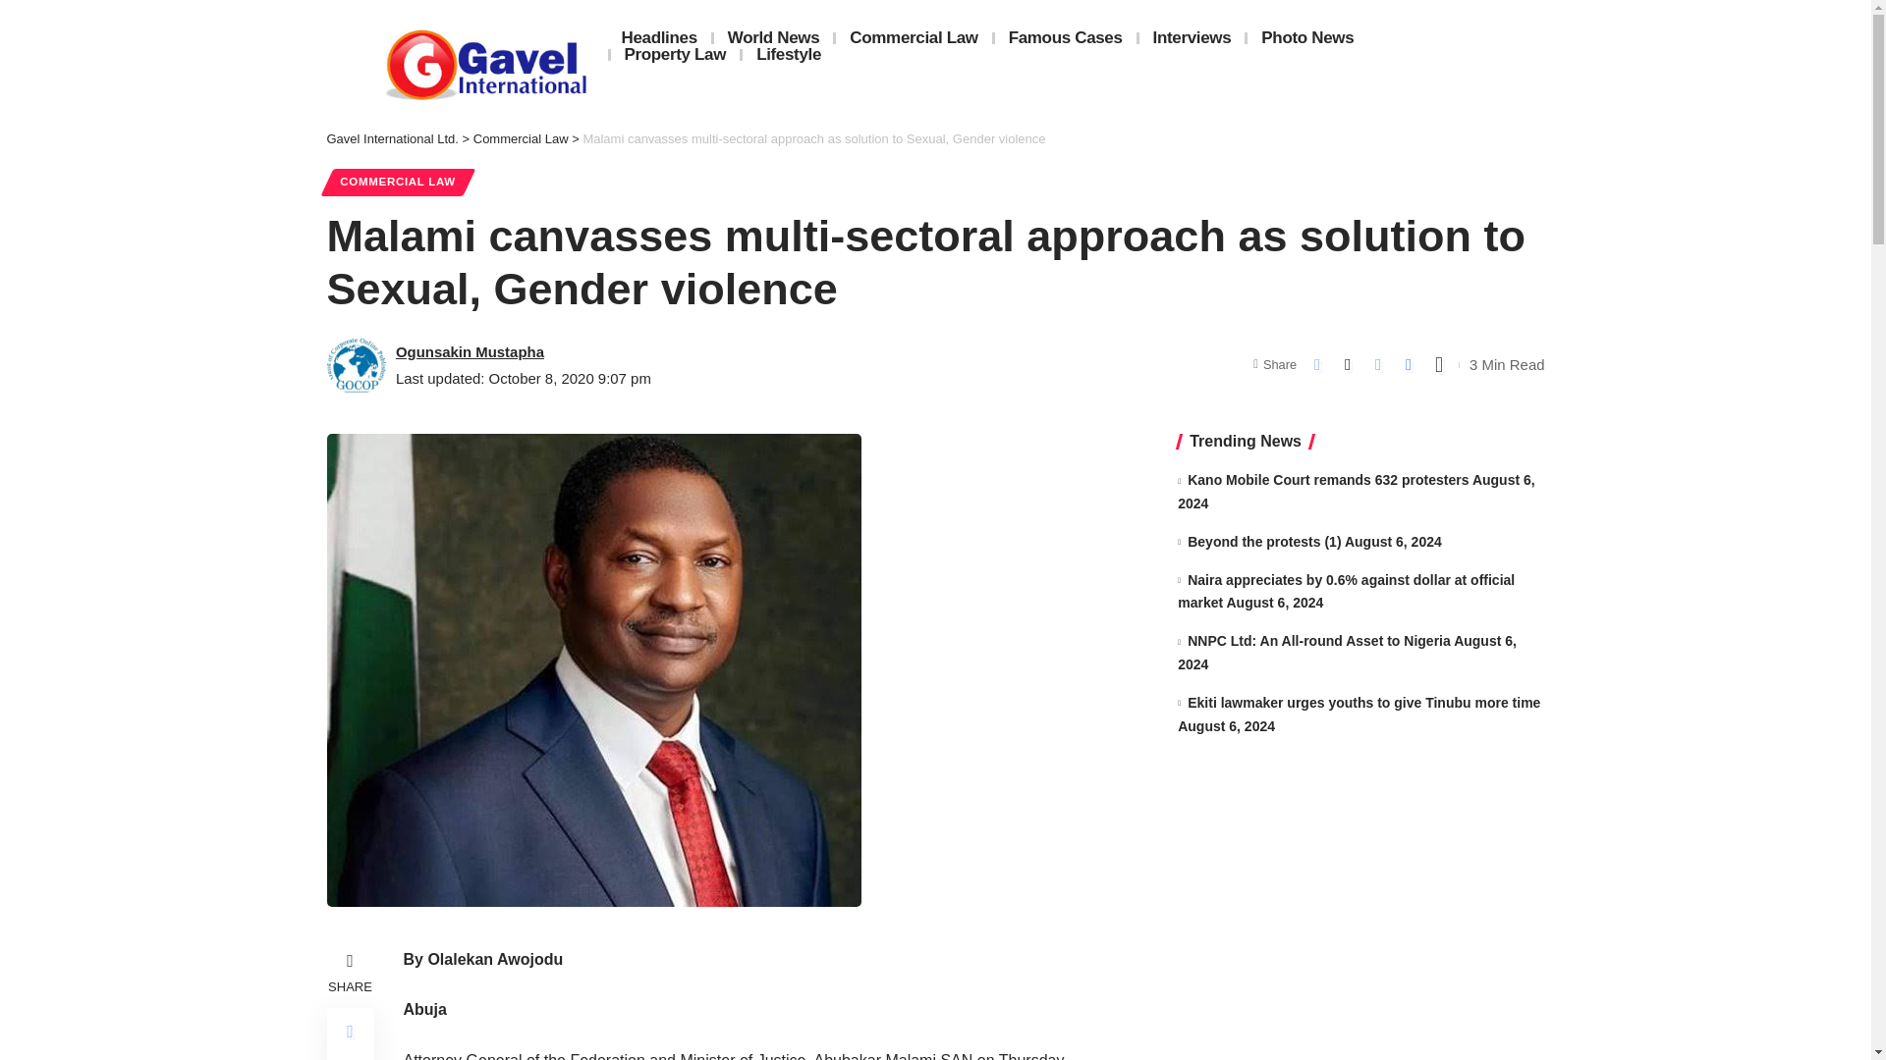 The width and height of the screenshot is (1886, 1060). Describe the element at coordinates (1363, 703) in the screenshot. I see `Ekiti lawmaker urges youths to give Tinubu more time` at that location.